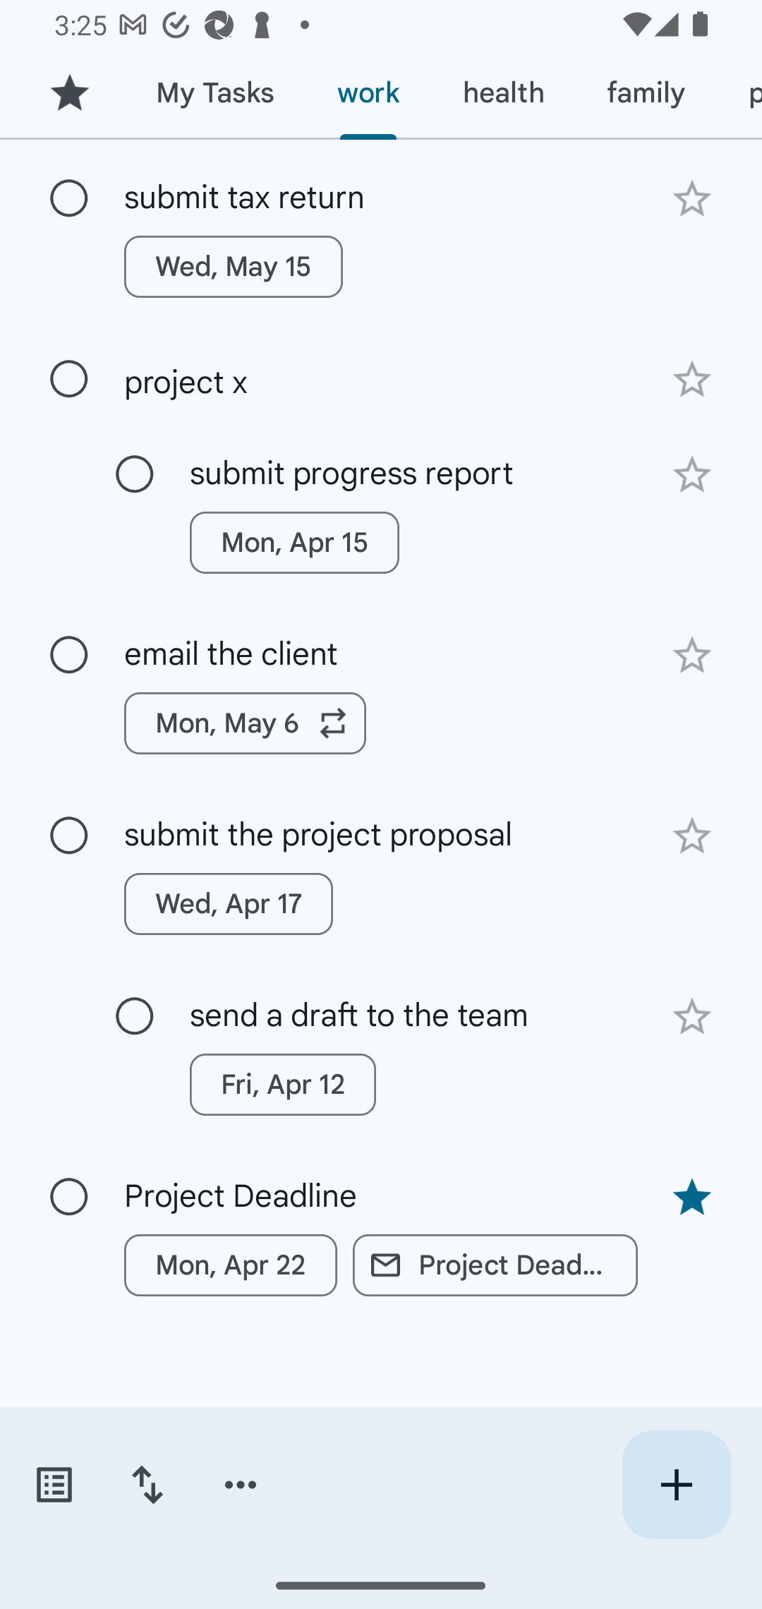 This screenshot has height=1609, width=762. I want to click on health, so click(503, 93).